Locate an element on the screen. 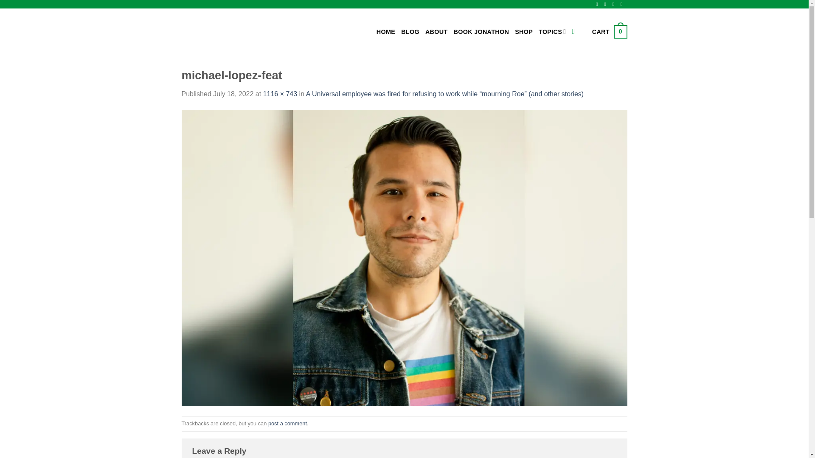 This screenshot has height=458, width=815. SHOP is located at coordinates (524, 31).